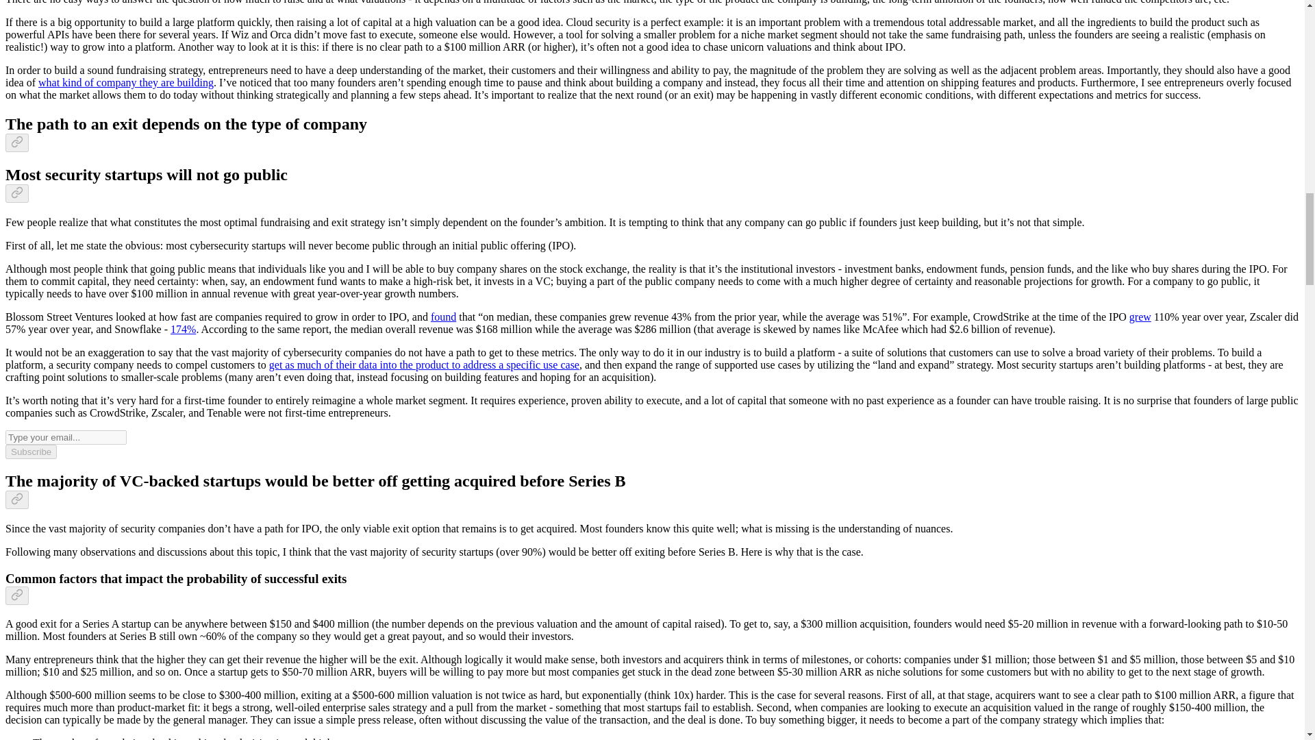 Image resolution: width=1315 pixels, height=740 pixels. Describe the element at coordinates (444, 317) in the screenshot. I see `found` at that location.